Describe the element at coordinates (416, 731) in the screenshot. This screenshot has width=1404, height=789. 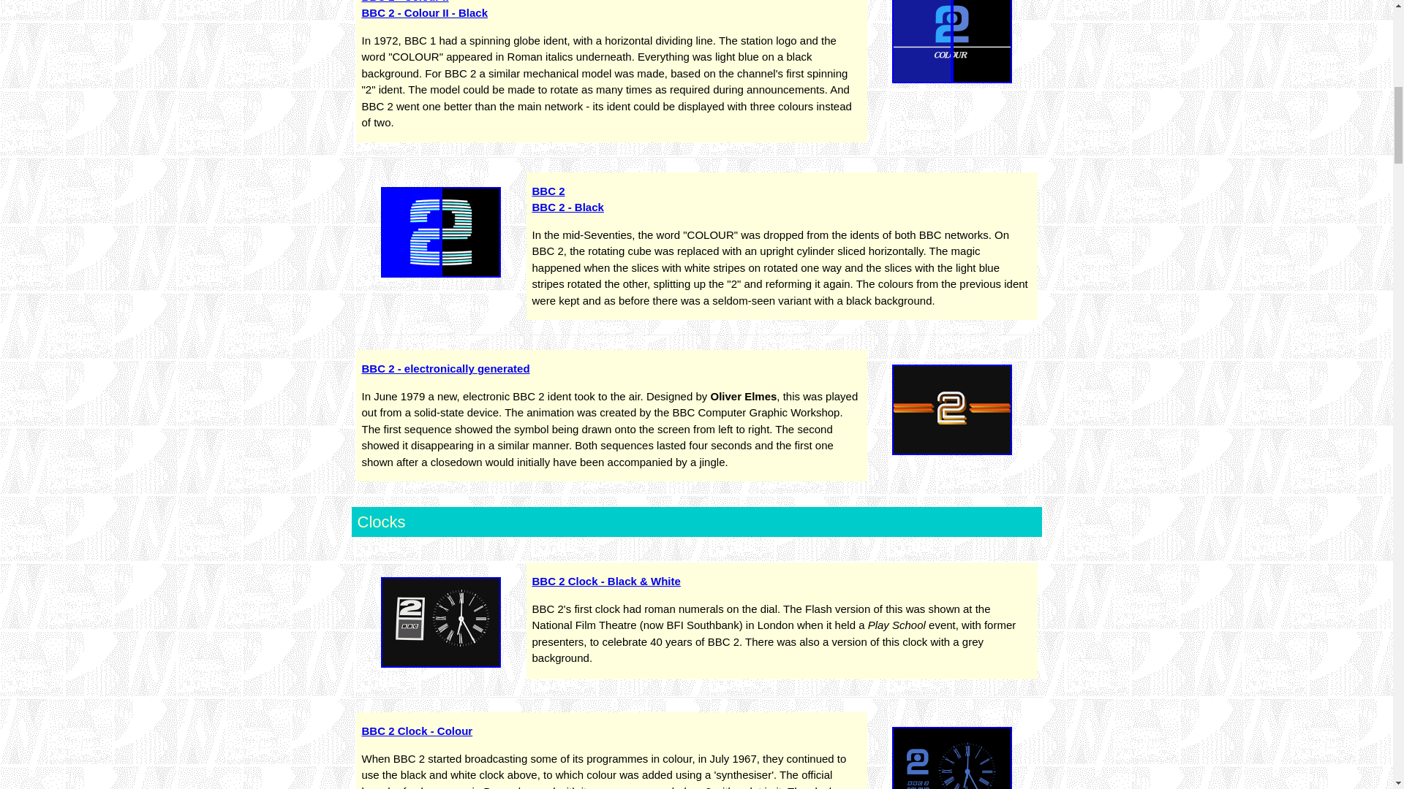
I see `BBC 2 Clock - Colour` at that location.